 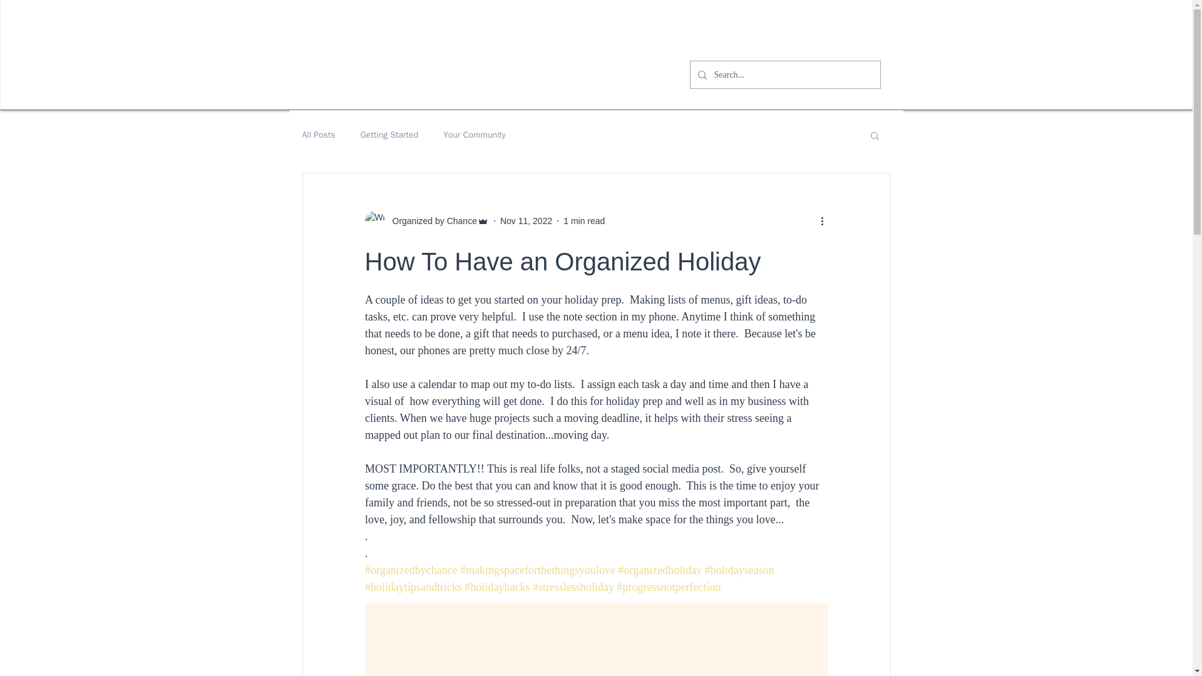 I want to click on 1 min read, so click(x=583, y=220).